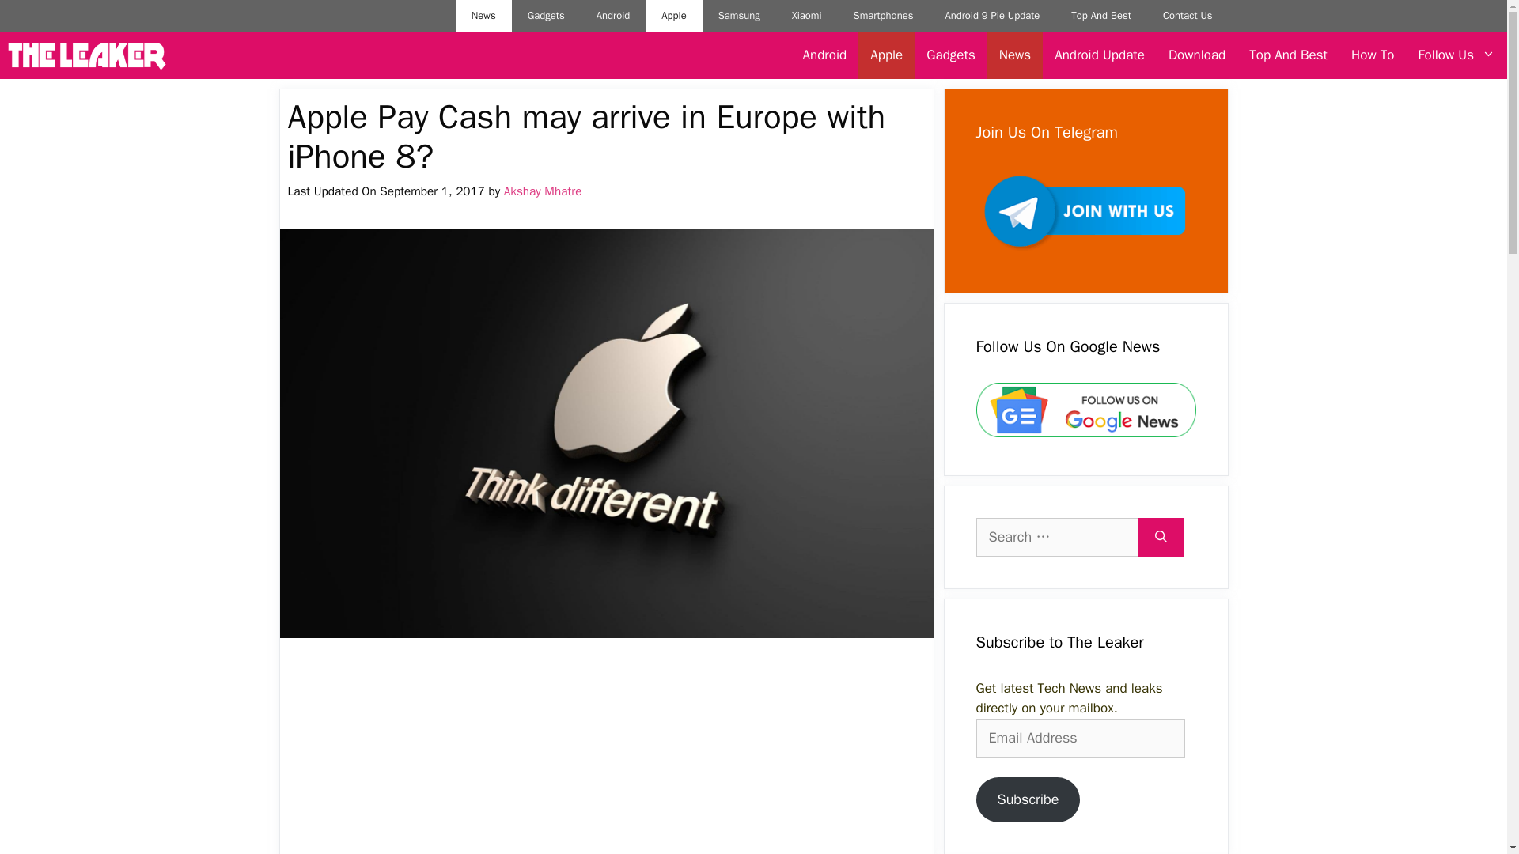 This screenshot has width=1519, height=854. What do you see at coordinates (949, 55) in the screenshot?
I see `Gadgets` at bounding box center [949, 55].